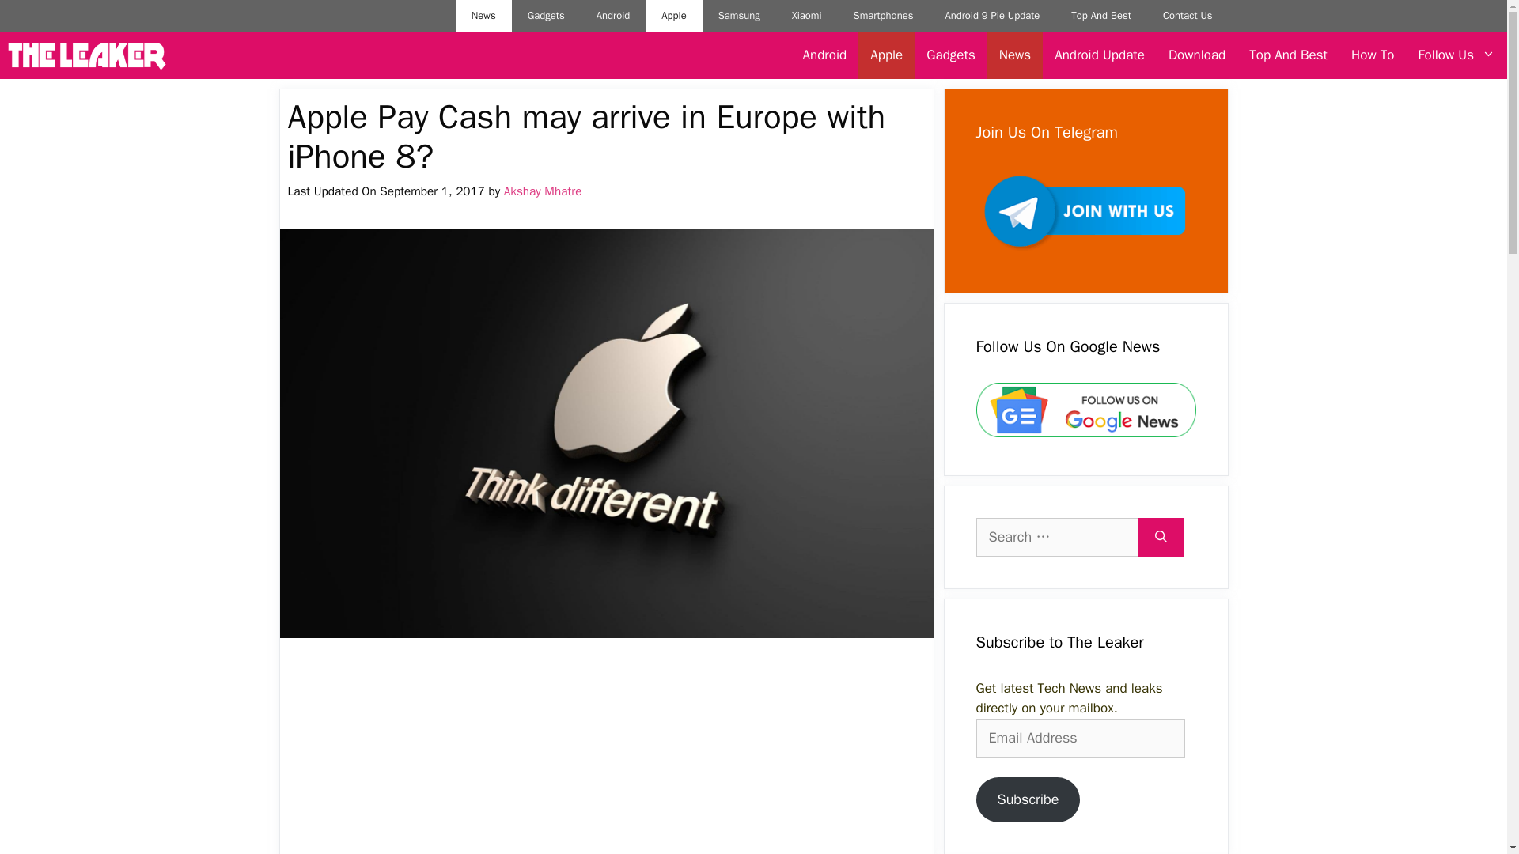 This screenshot has width=1519, height=854. What do you see at coordinates (949, 55) in the screenshot?
I see `Gadgets` at bounding box center [949, 55].